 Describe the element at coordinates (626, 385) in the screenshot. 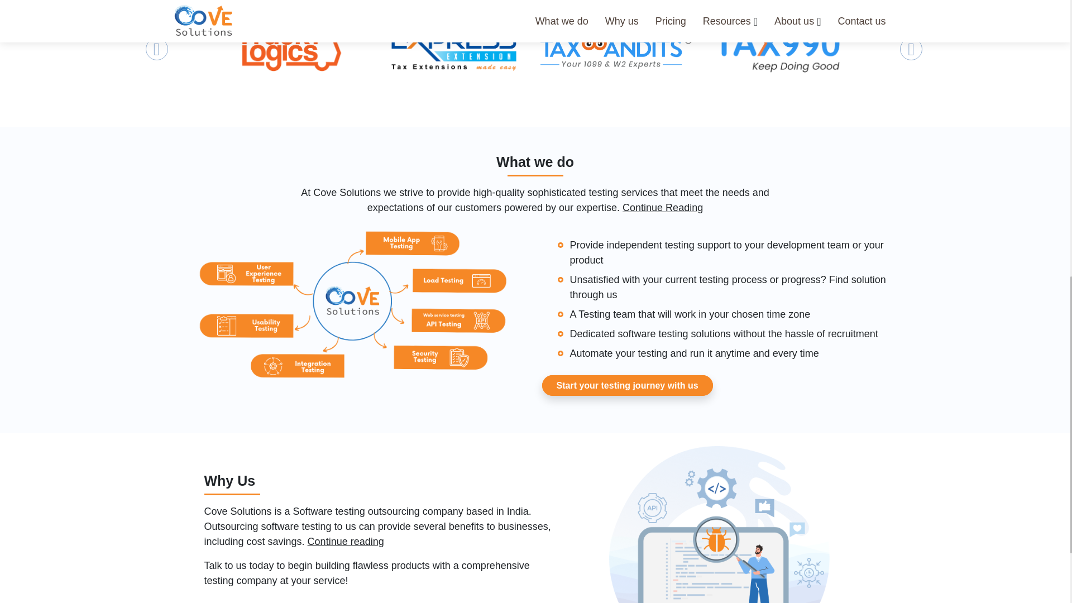

I see `Start your testing journey with us` at that location.